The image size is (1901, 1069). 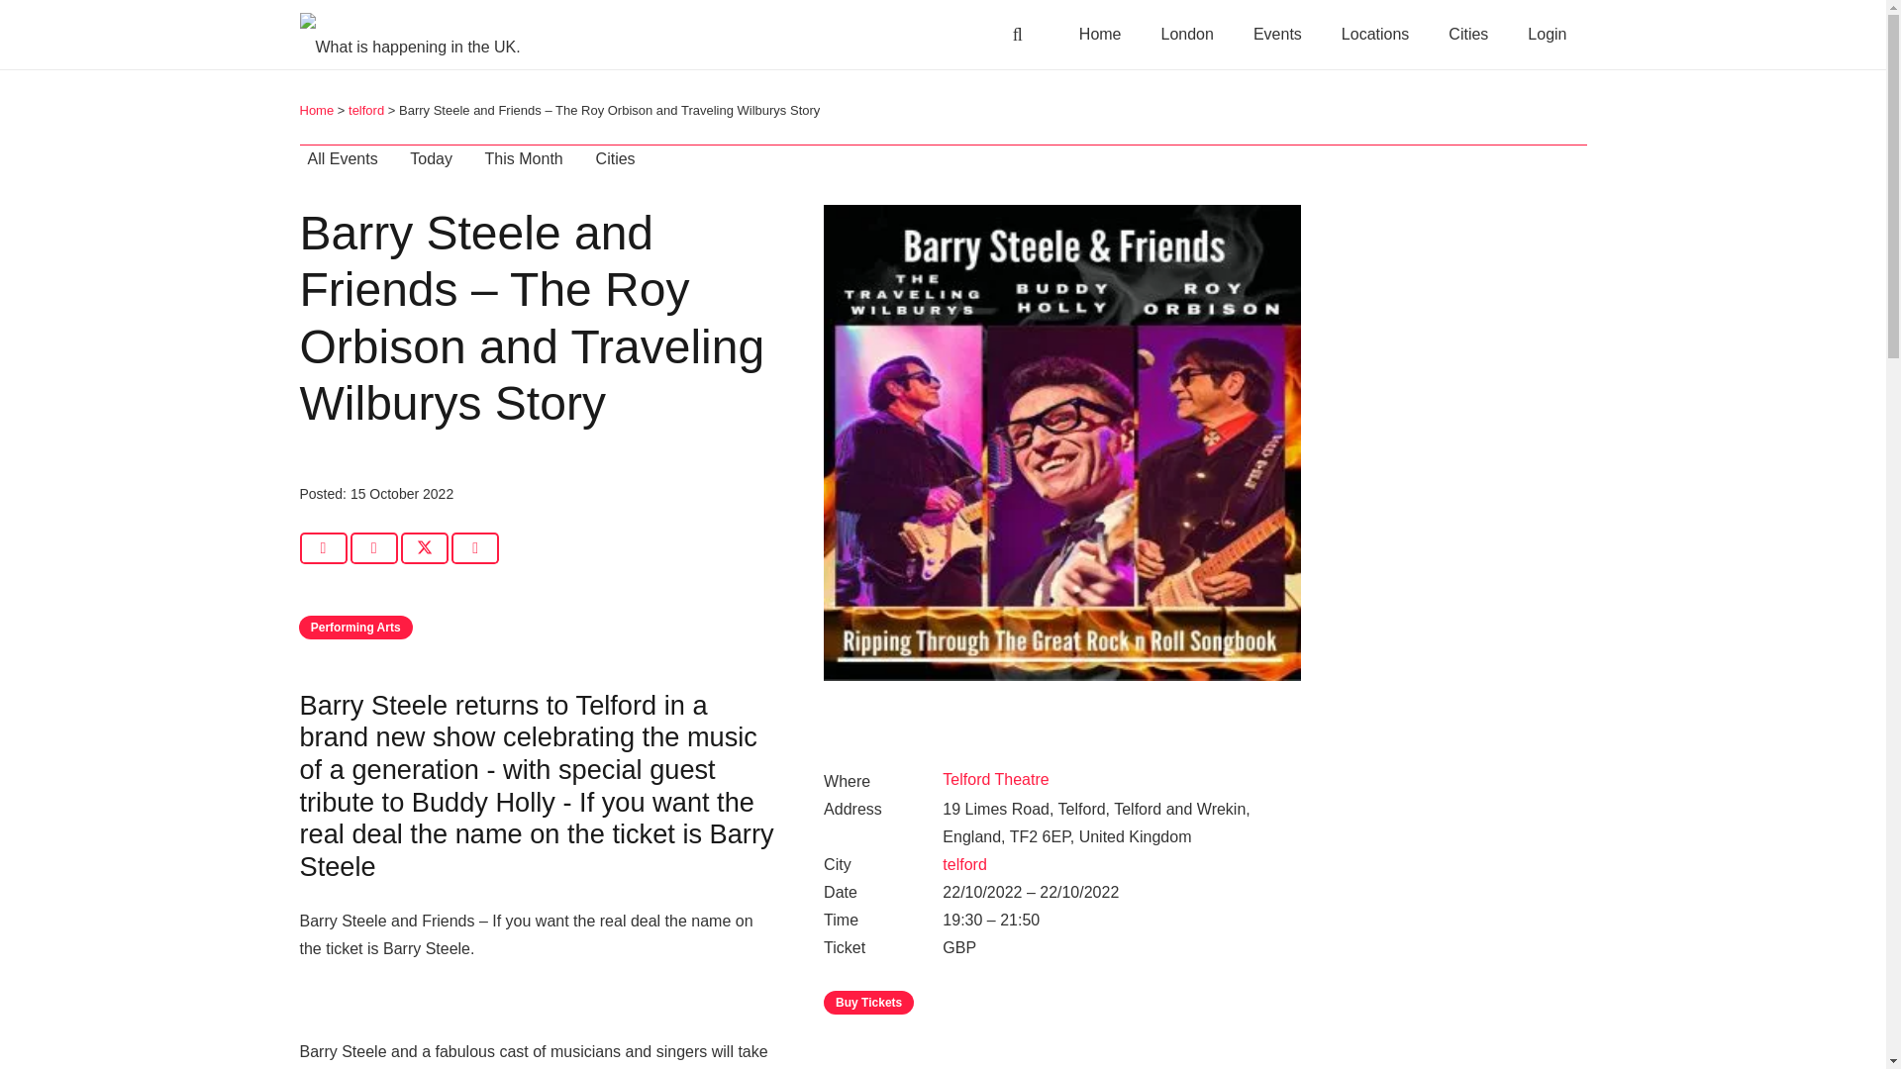 I want to click on Tweet this, so click(x=425, y=548).